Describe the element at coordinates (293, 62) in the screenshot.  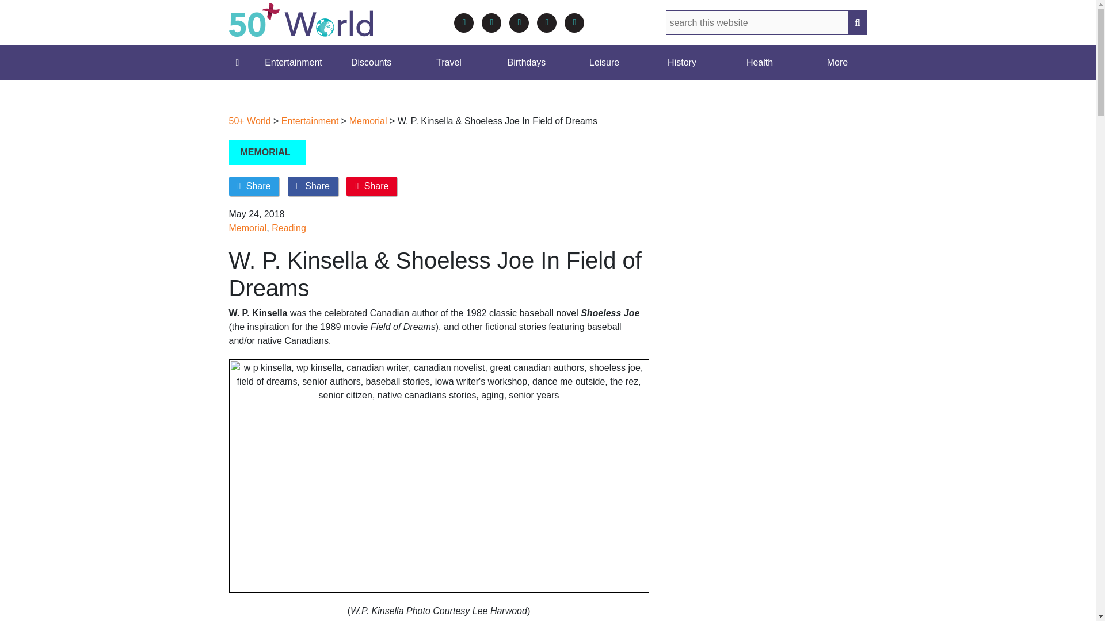
I see `Entertainment` at that location.